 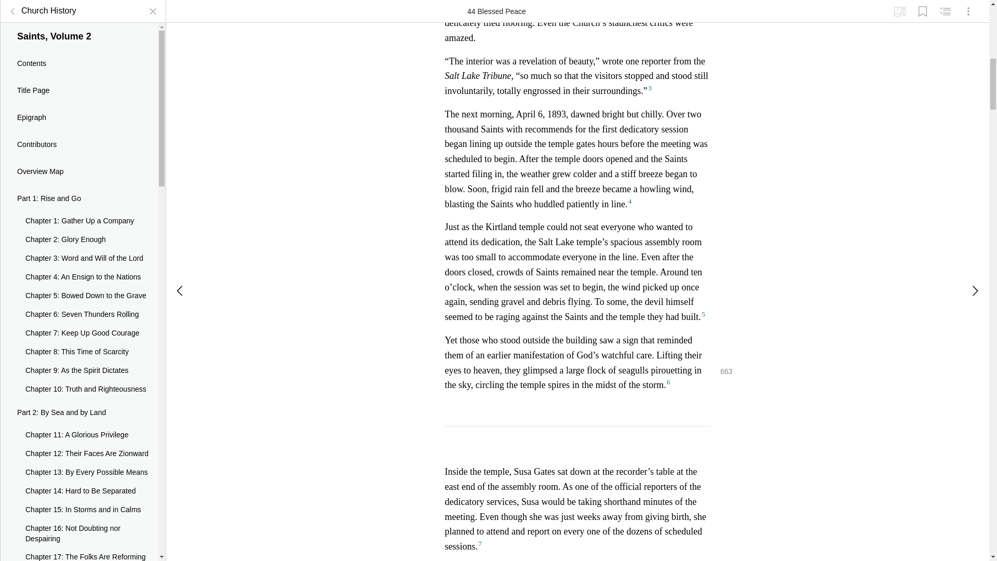 What do you see at coordinates (79, 170) in the screenshot?
I see `Part 3: The Trying Hour` at bounding box center [79, 170].